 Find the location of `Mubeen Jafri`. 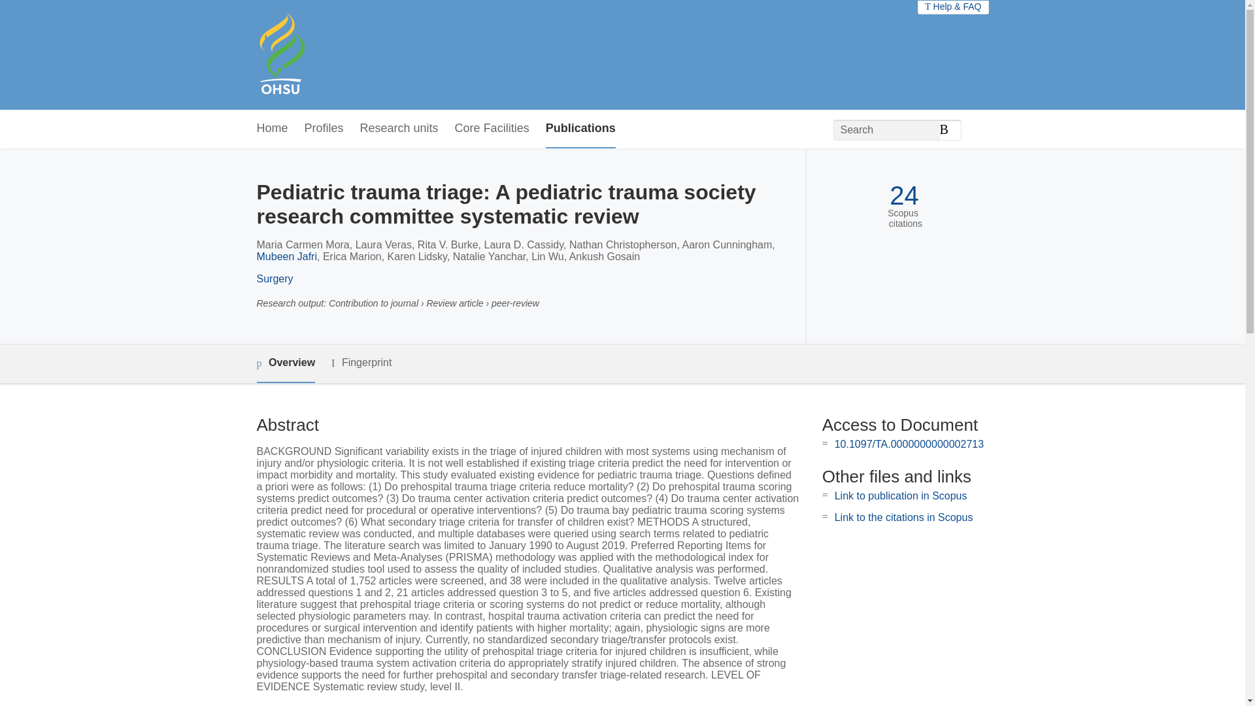

Mubeen Jafri is located at coordinates (286, 256).